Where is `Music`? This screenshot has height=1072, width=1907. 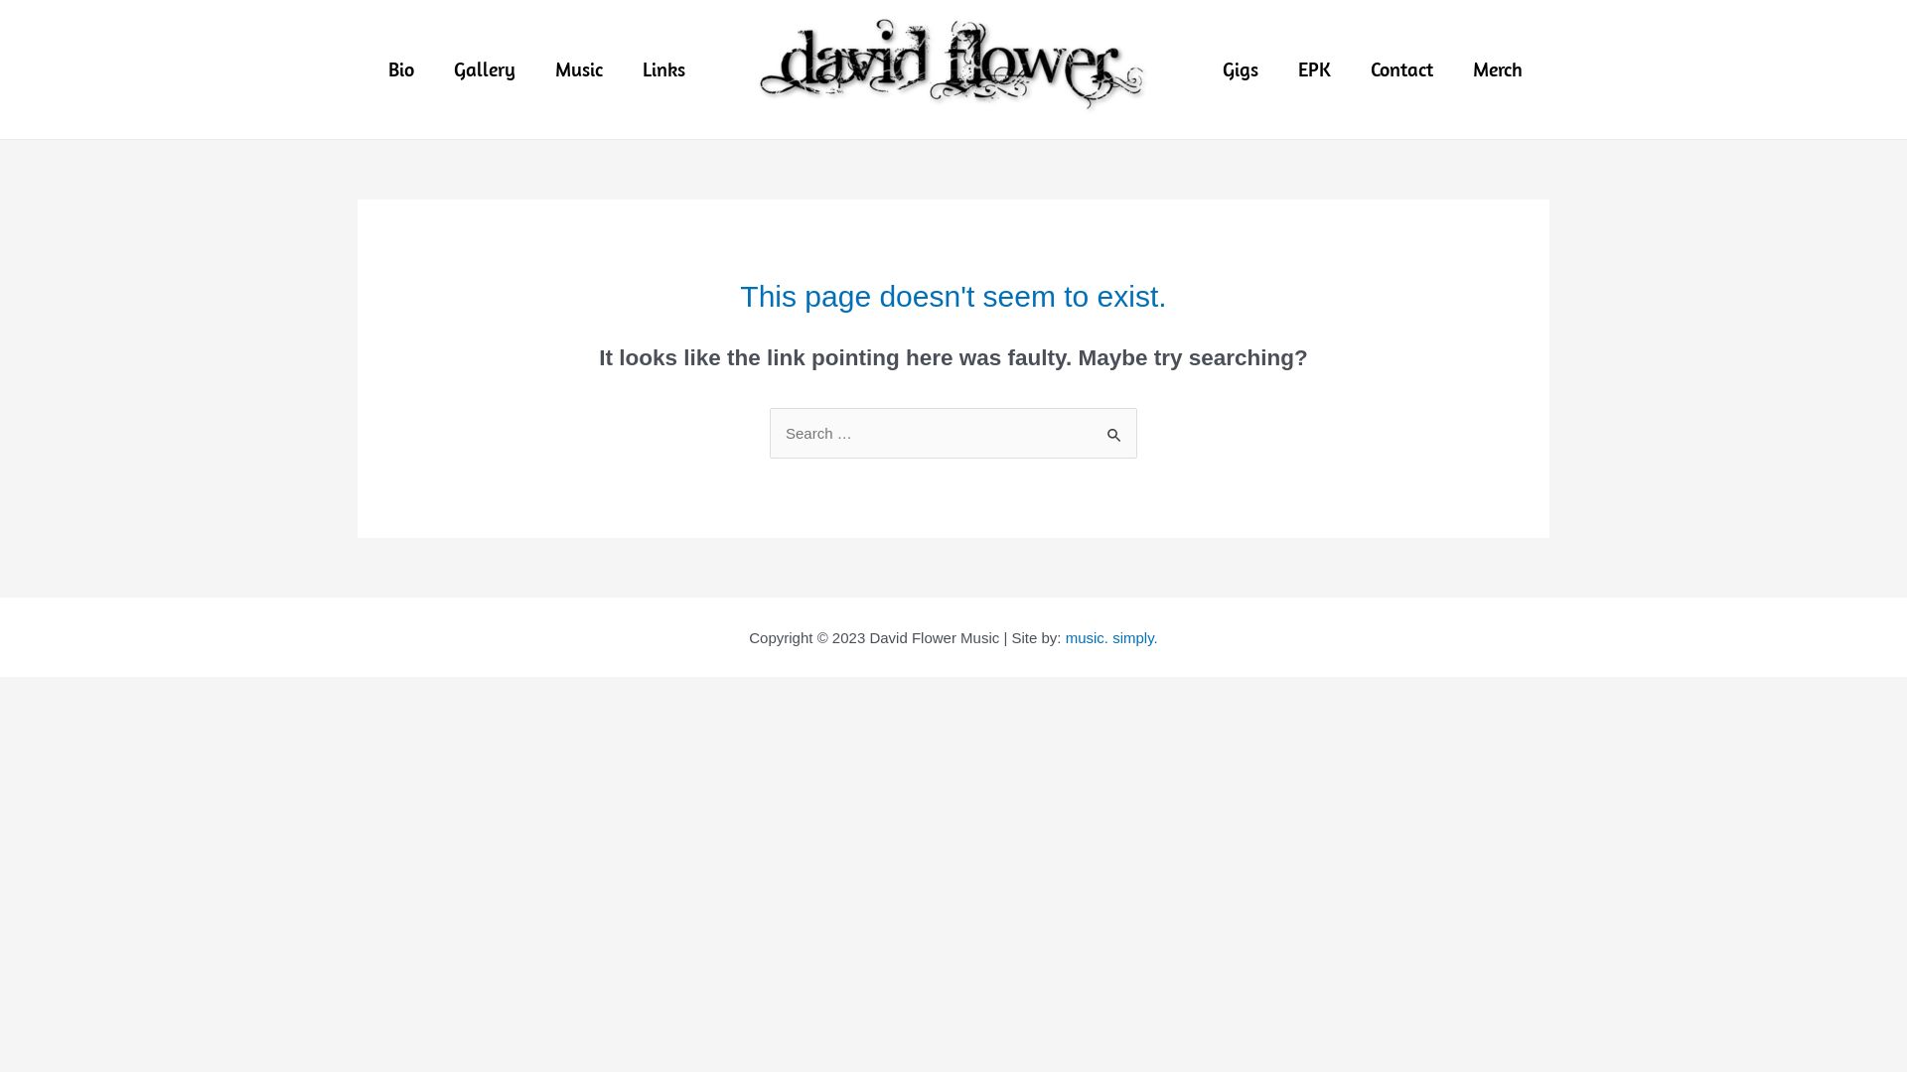
Music is located at coordinates (578, 69).